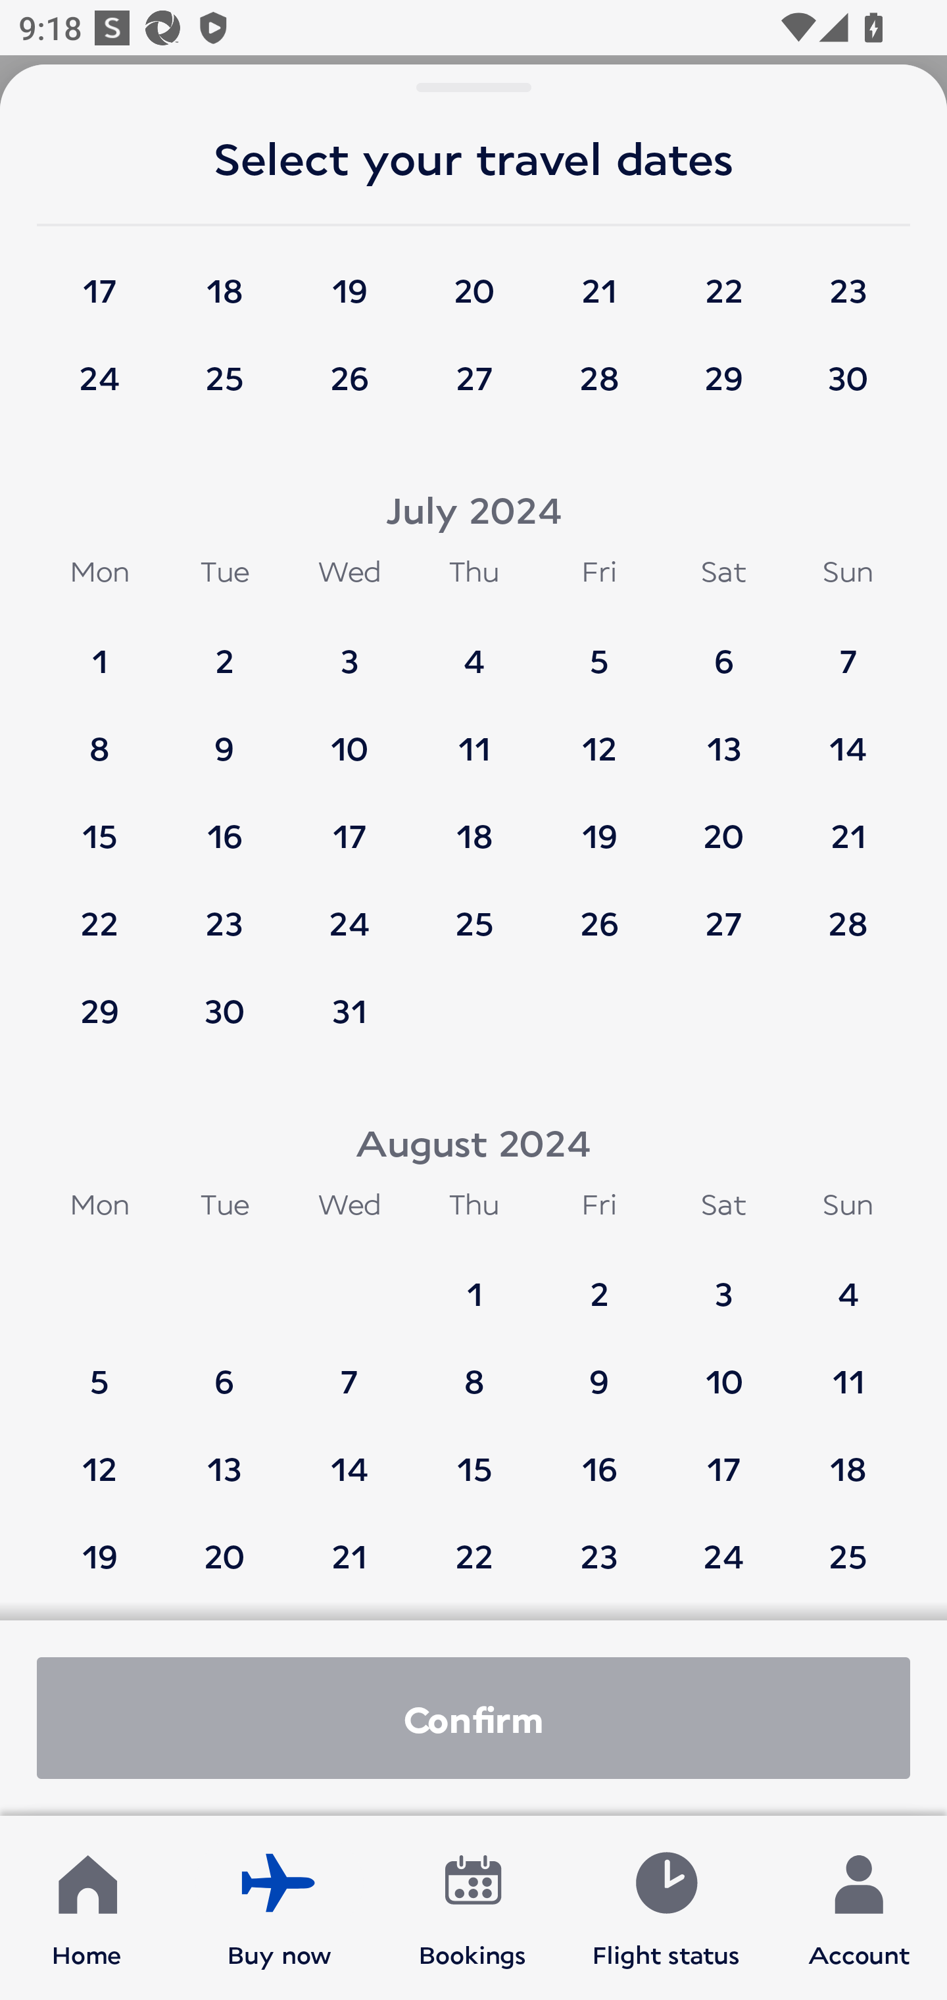 Image resolution: width=947 pixels, height=2000 pixels. I want to click on 23, so click(224, 912).